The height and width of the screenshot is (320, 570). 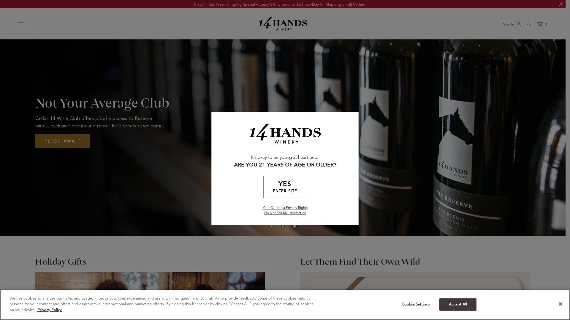 What do you see at coordinates (285, 187) in the screenshot?
I see `YES
ENTER SITE` at bounding box center [285, 187].